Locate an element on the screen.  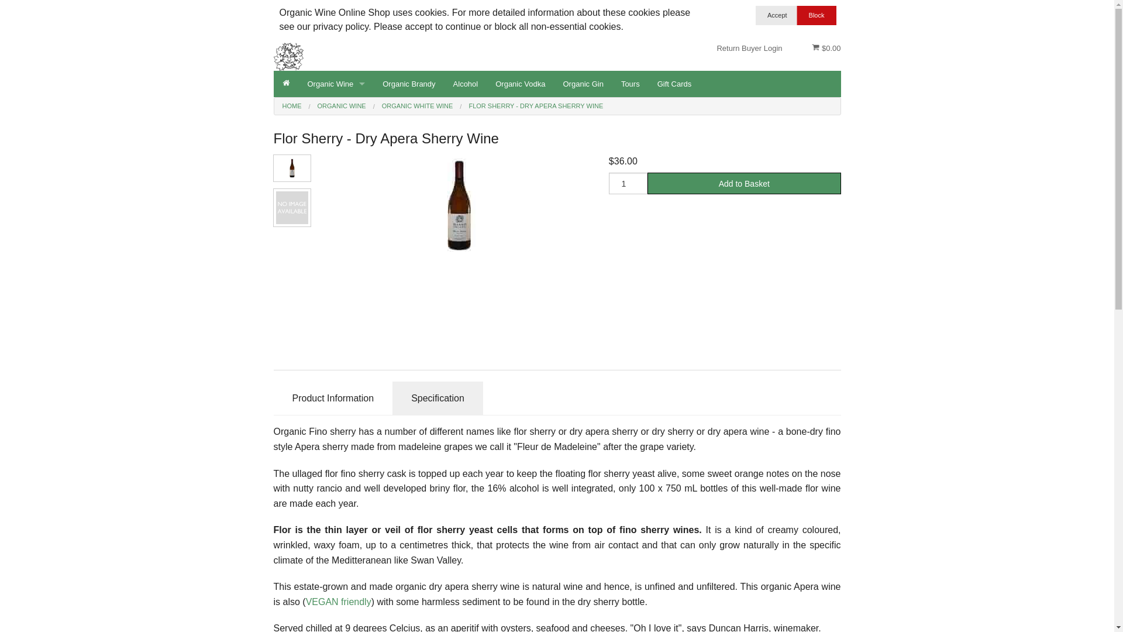
Block is located at coordinates (817, 15).